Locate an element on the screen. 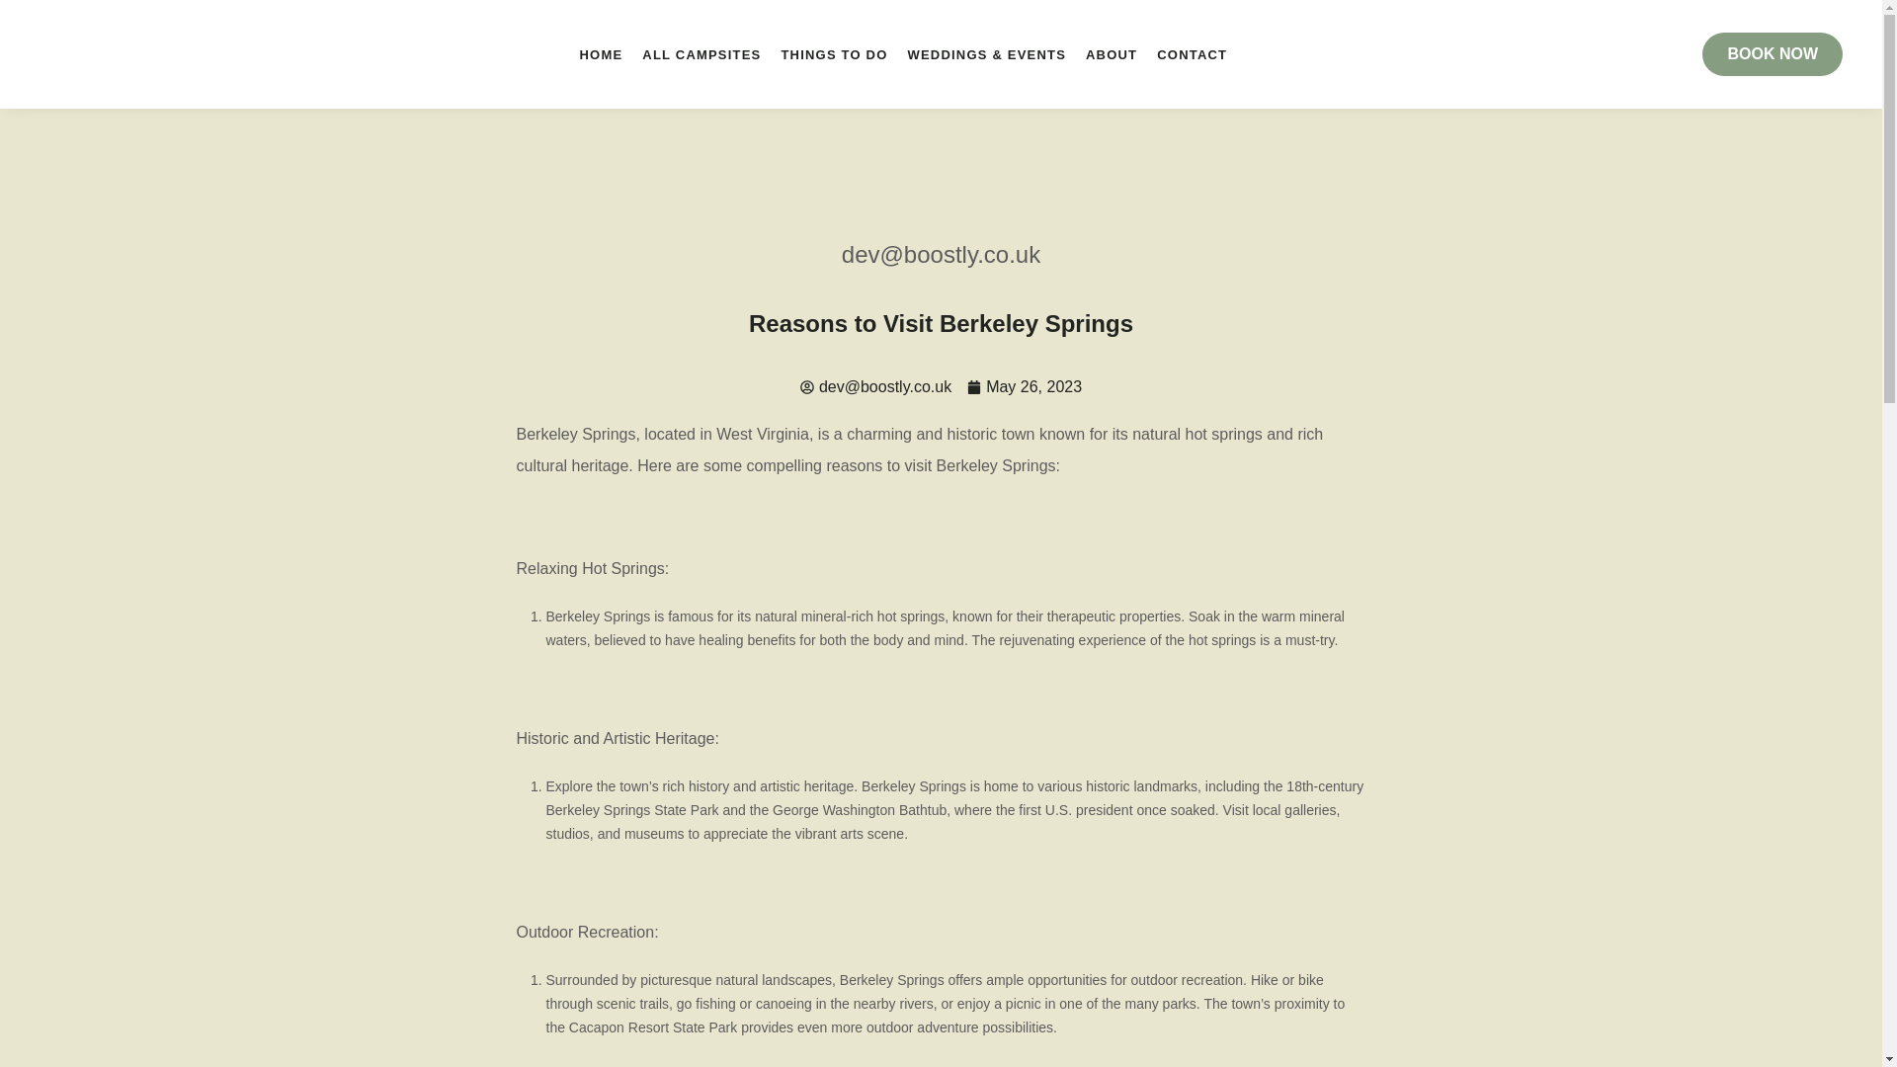  BOOK NOW is located at coordinates (1772, 53).